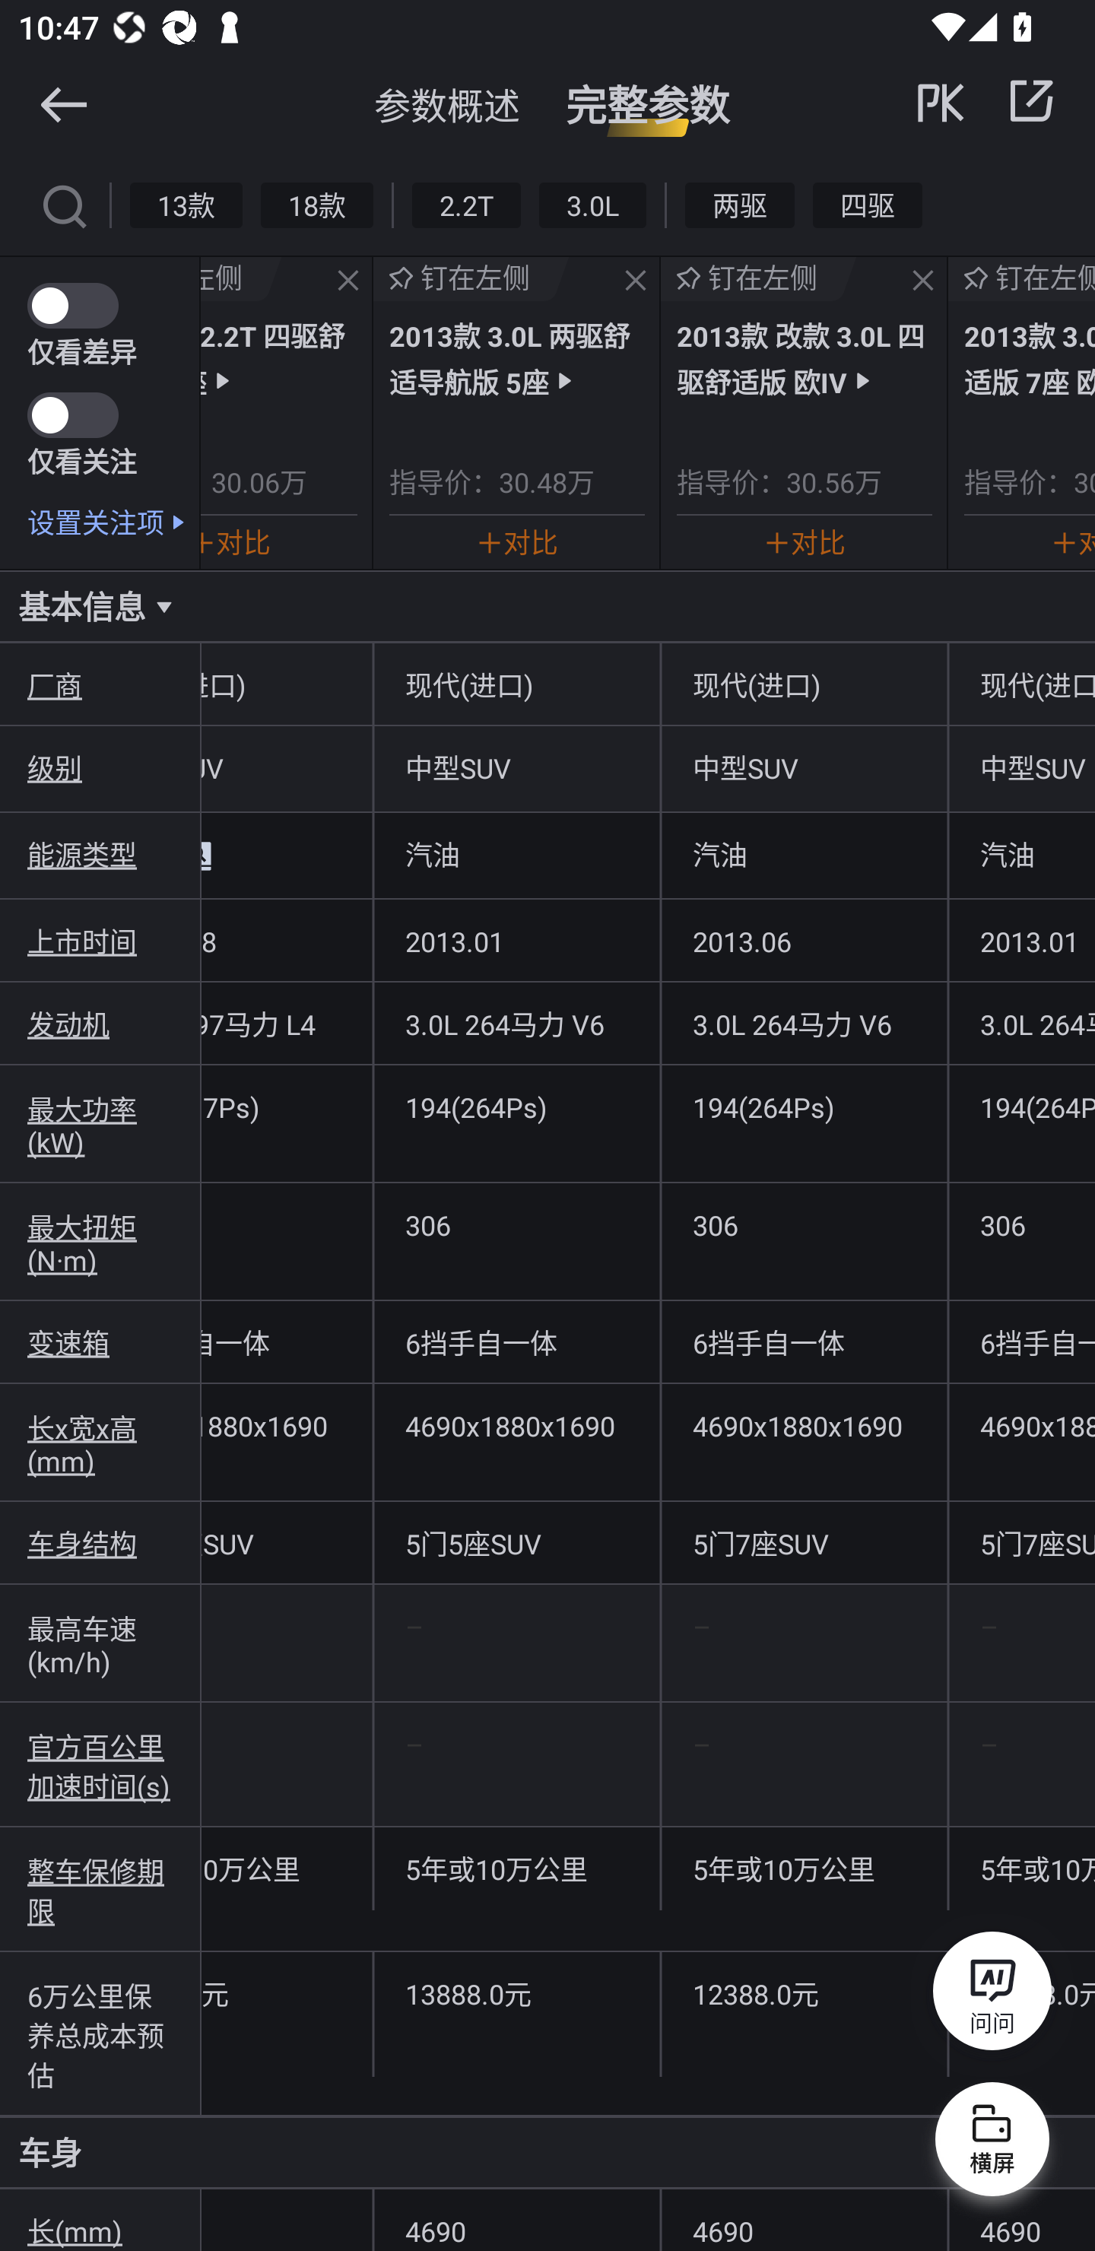 The height and width of the screenshot is (2251, 1095). What do you see at coordinates (100, 1764) in the screenshot?
I see `官方百公里加速时间(s)` at bounding box center [100, 1764].